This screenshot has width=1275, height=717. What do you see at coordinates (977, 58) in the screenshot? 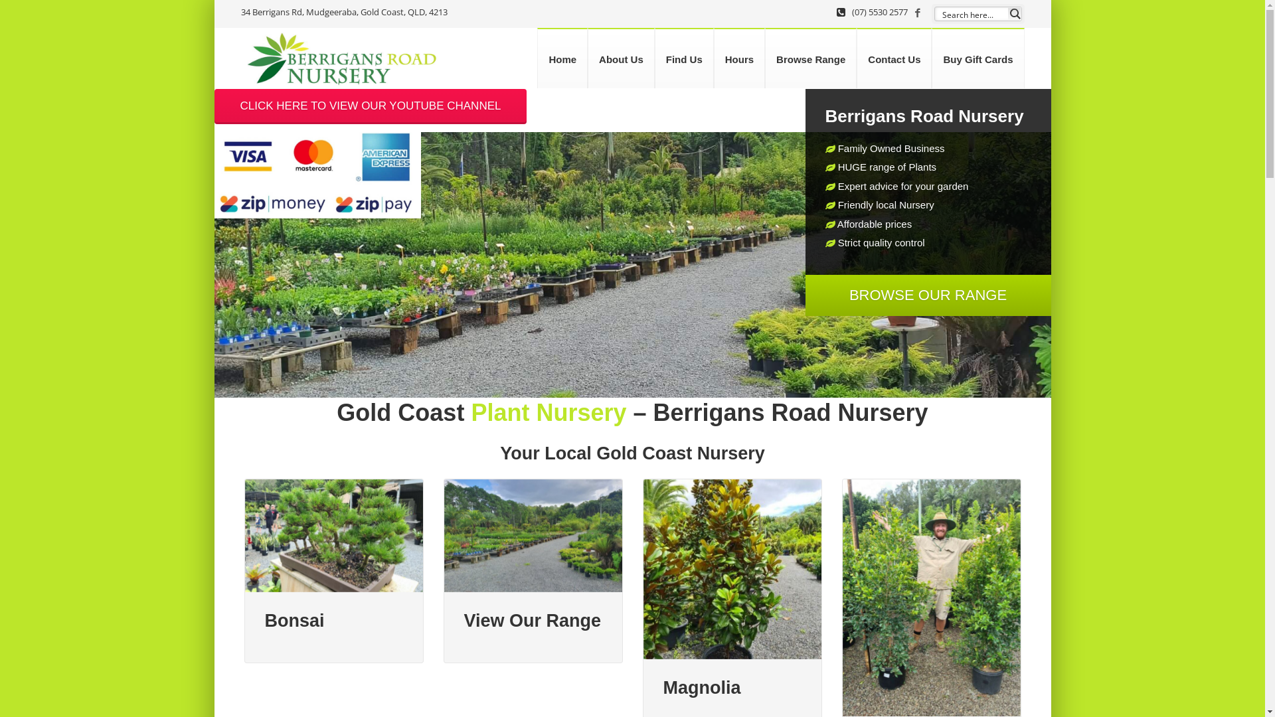
I see `Buy Gift Cards` at bounding box center [977, 58].